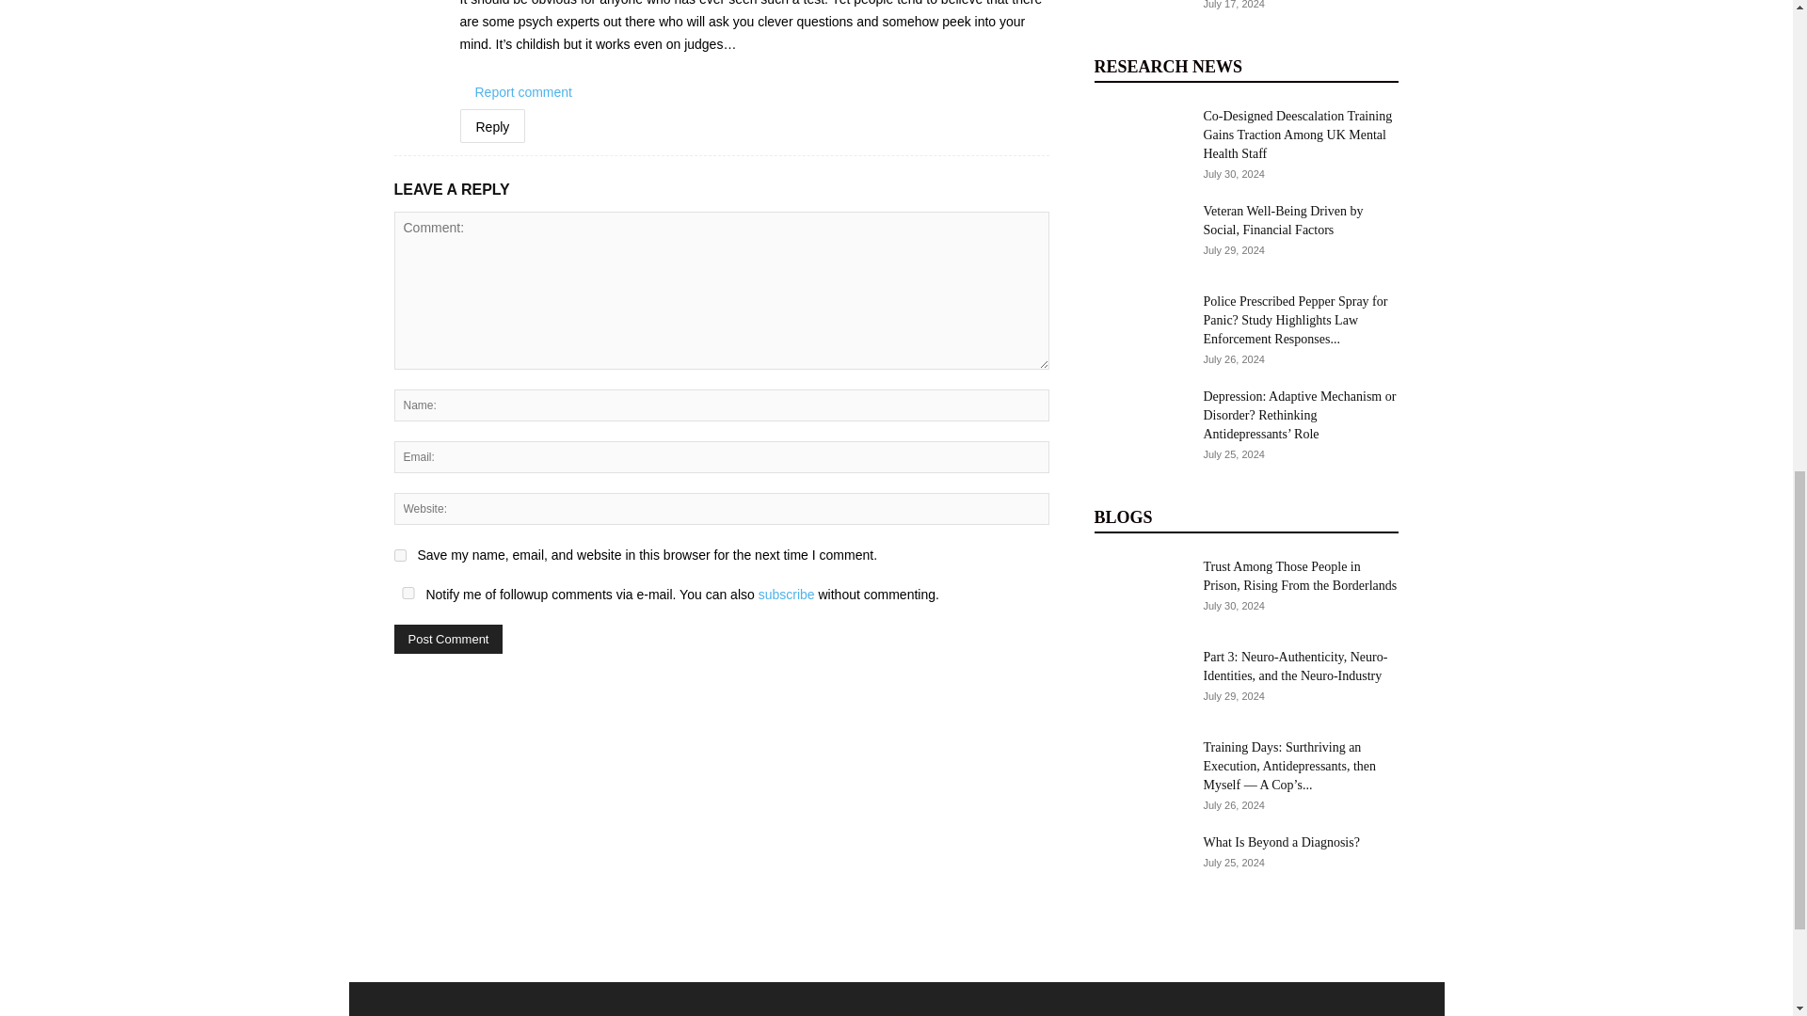 The height and width of the screenshot is (1016, 1807). I want to click on yes, so click(399, 555).